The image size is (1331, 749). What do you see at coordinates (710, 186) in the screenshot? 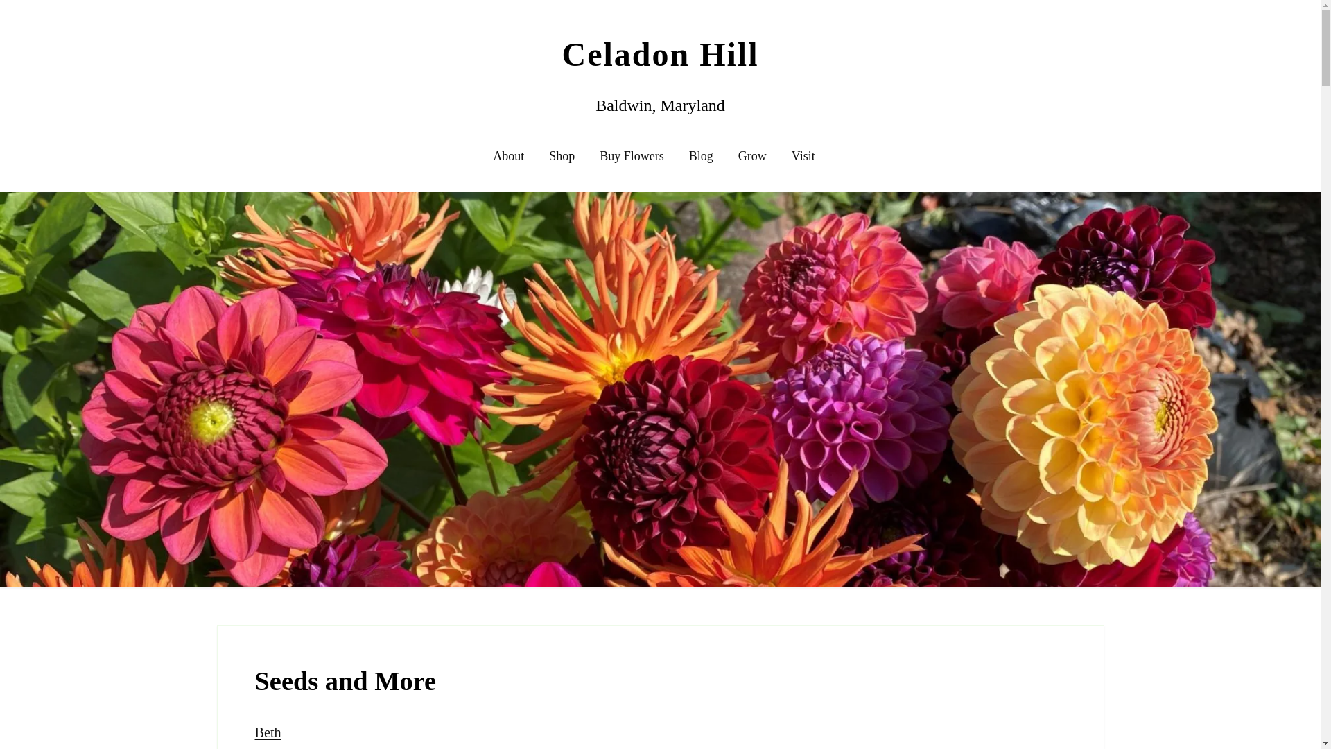
I see `Subscribe` at bounding box center [710, 186].